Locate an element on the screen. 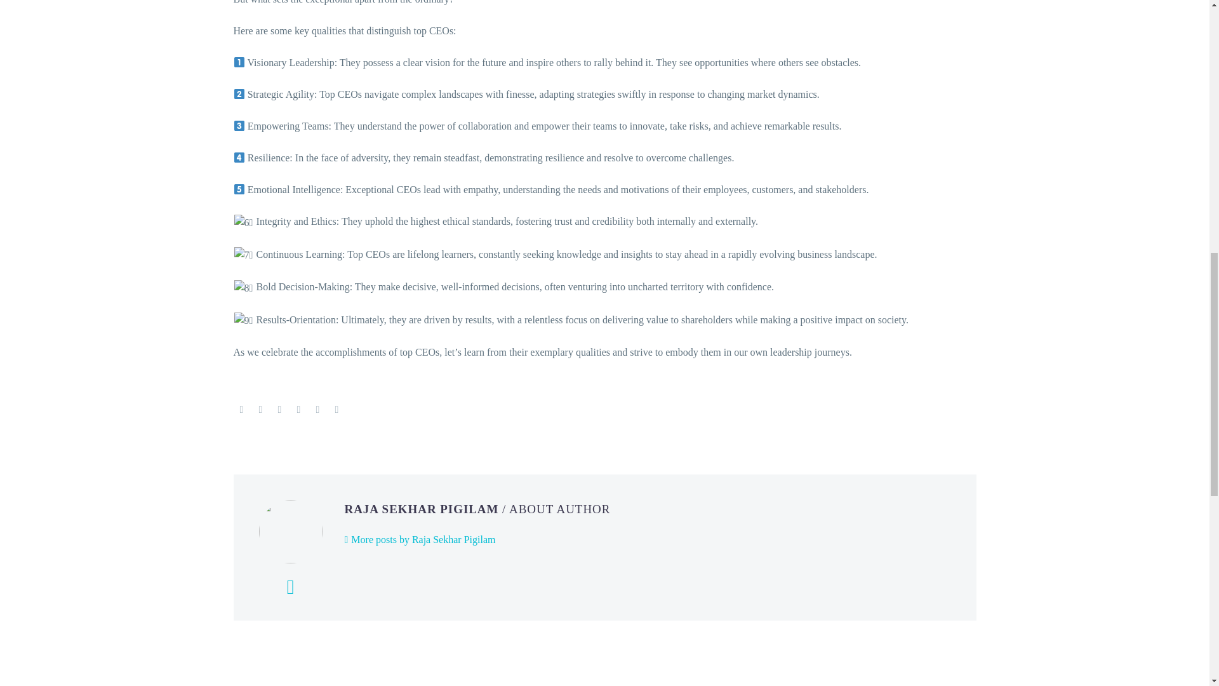 The width and height of the screenshot is (1219, 686). LinkedIn is located at coordinates (317, 410).